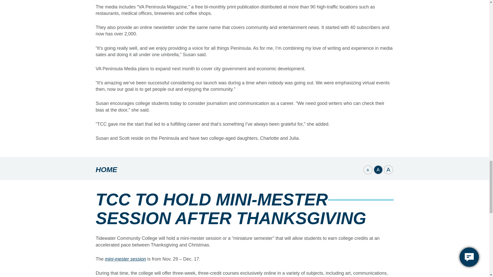  I want to click on Set page copy to large size, so click(388, 170).